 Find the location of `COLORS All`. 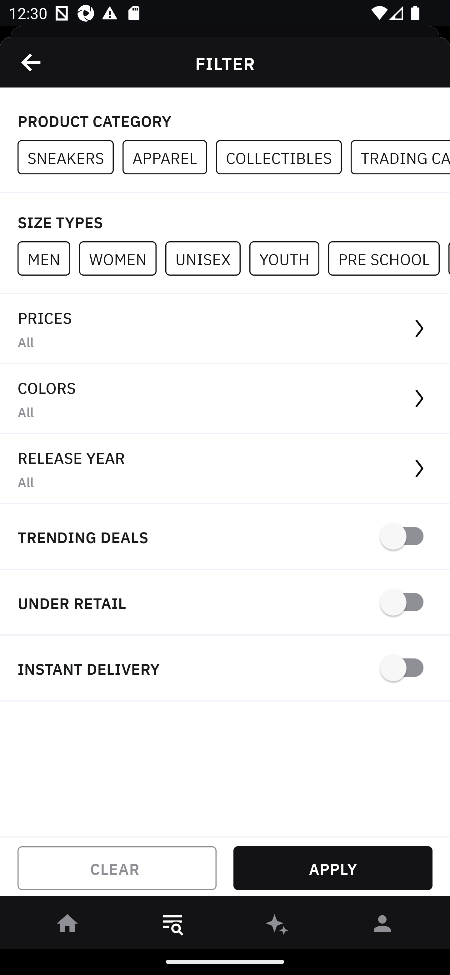

COLORS All is located at coordinates (225, 399).